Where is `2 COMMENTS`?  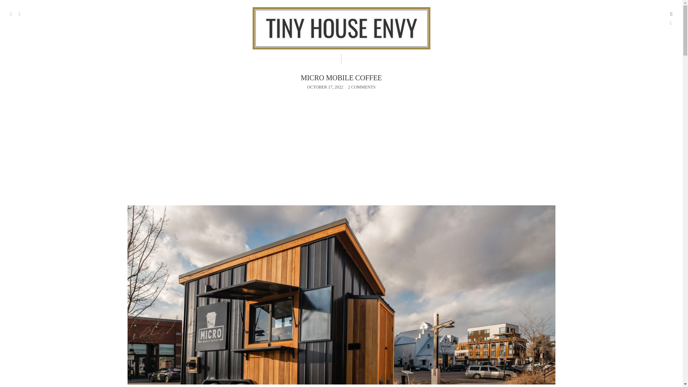
2 COMMENTS is located at coordinates (362, 87).